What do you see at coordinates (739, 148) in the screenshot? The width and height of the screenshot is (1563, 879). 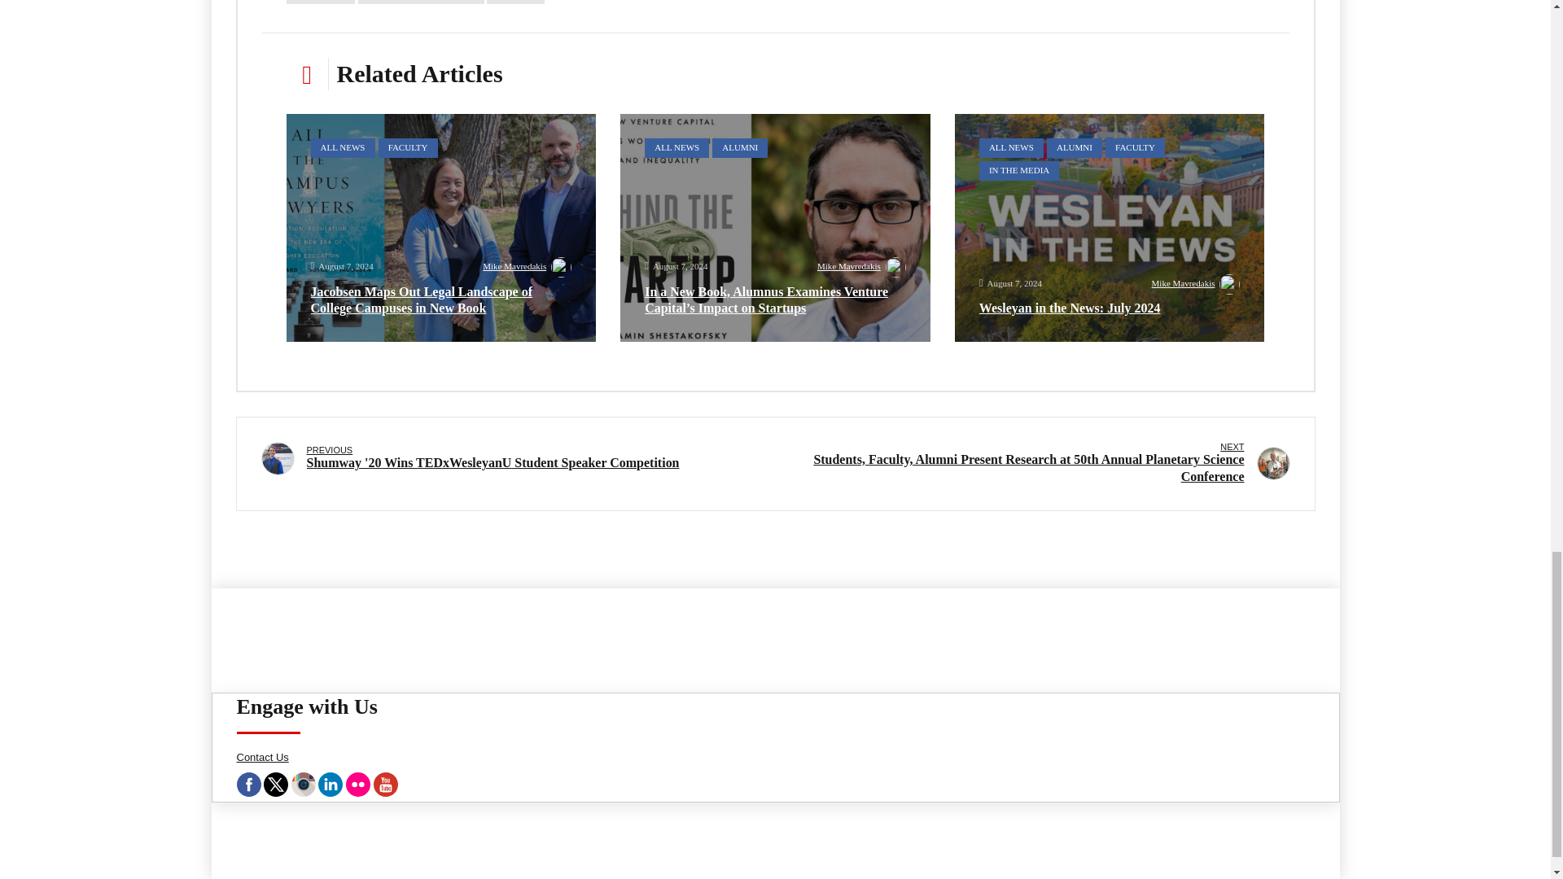 I see `ALUMNI` at bounding box center [739, 148].